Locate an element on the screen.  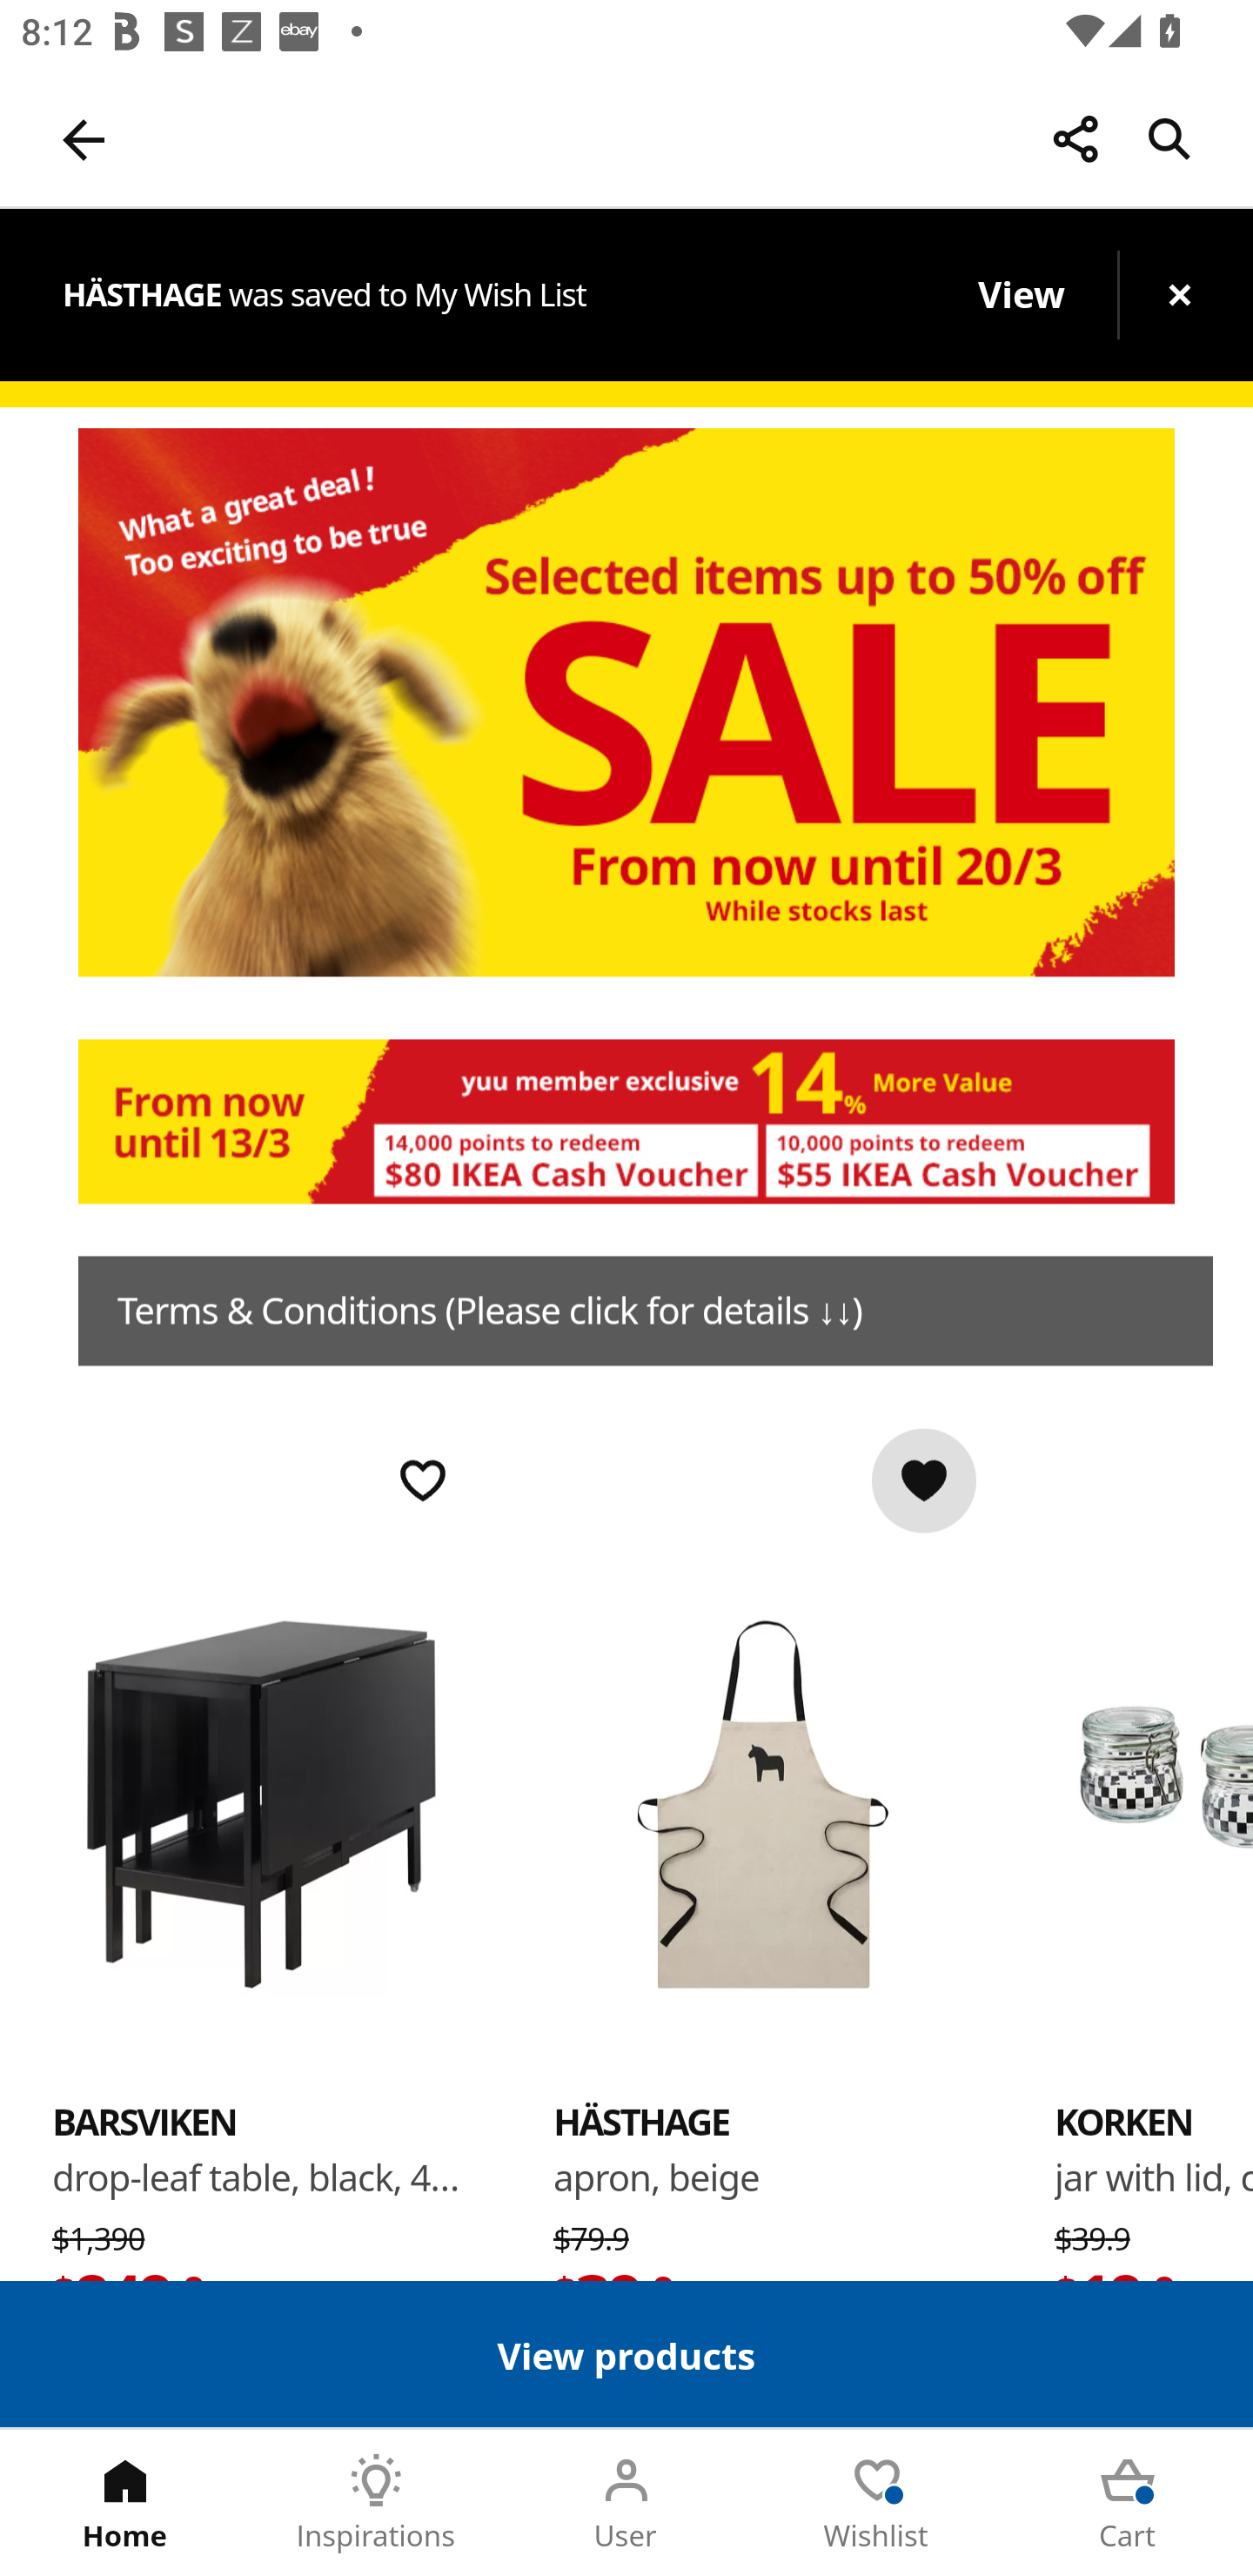
HÄSTHAGE is located at coordinates (762, 1801).